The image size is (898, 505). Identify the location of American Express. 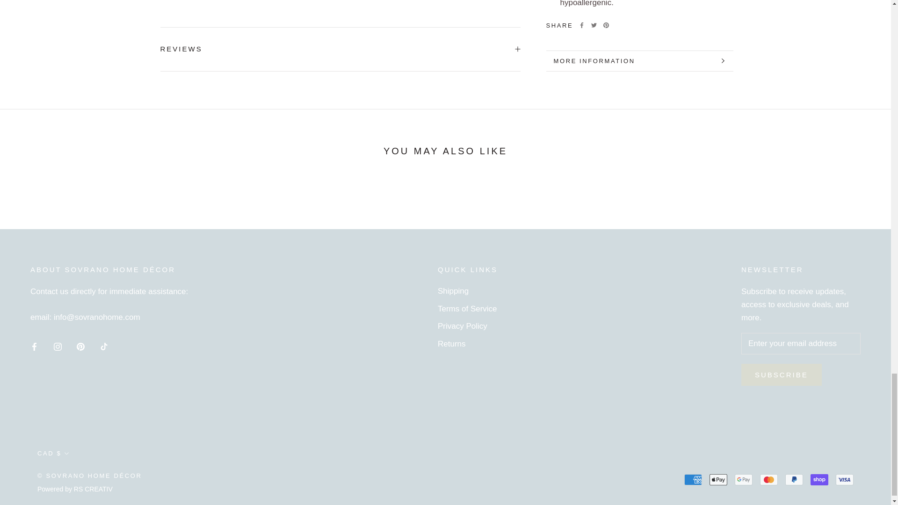
(693, 480).